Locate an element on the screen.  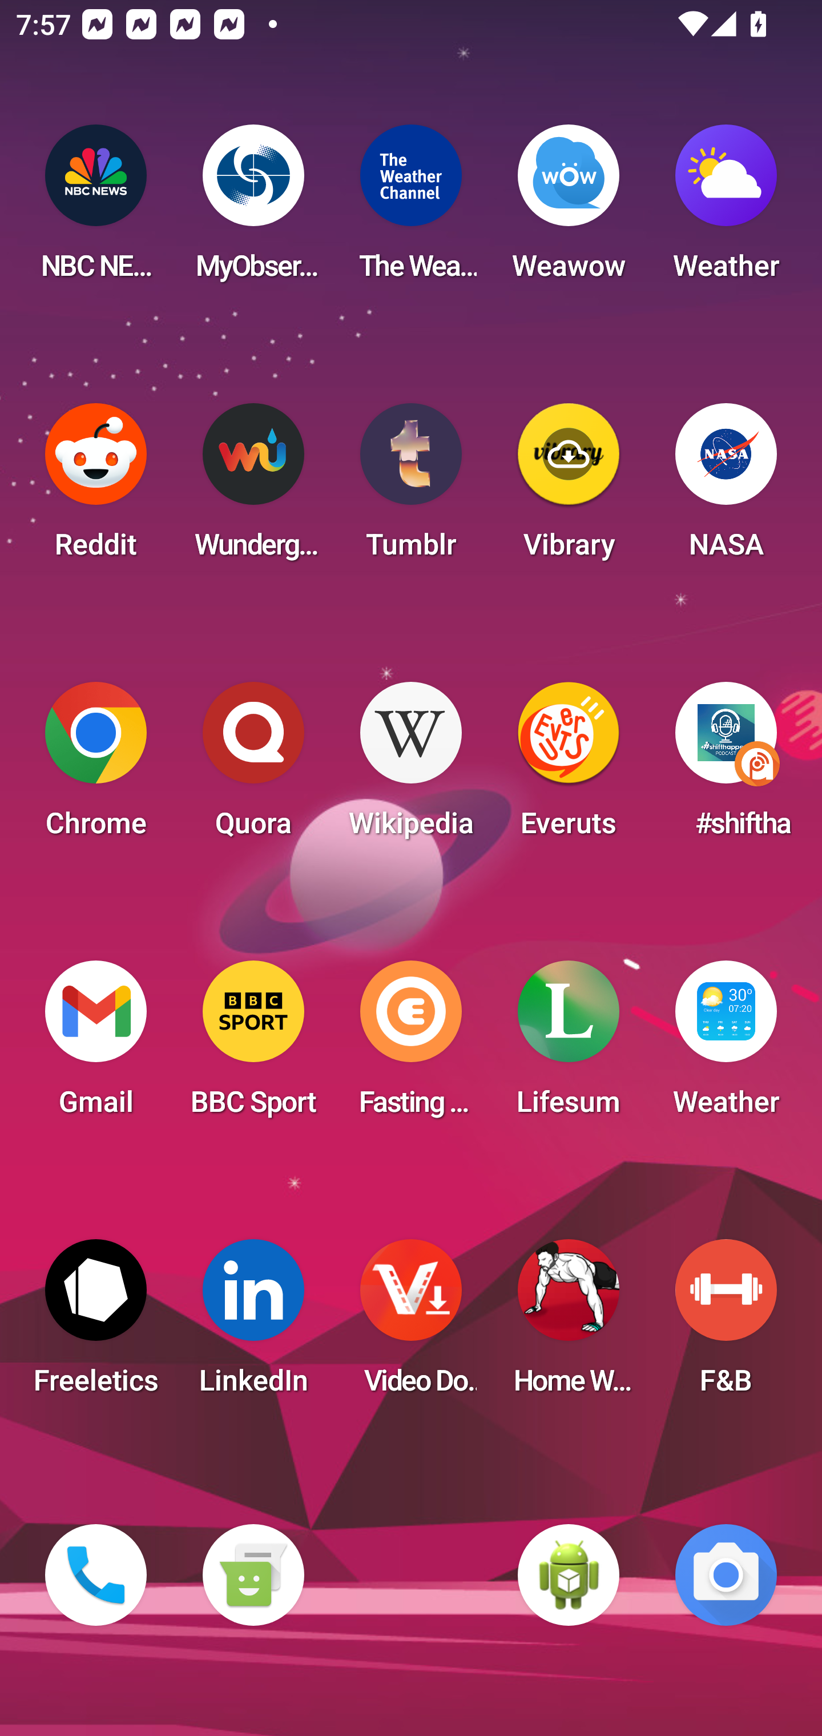
Weawow is located at coordinates (569, 209).